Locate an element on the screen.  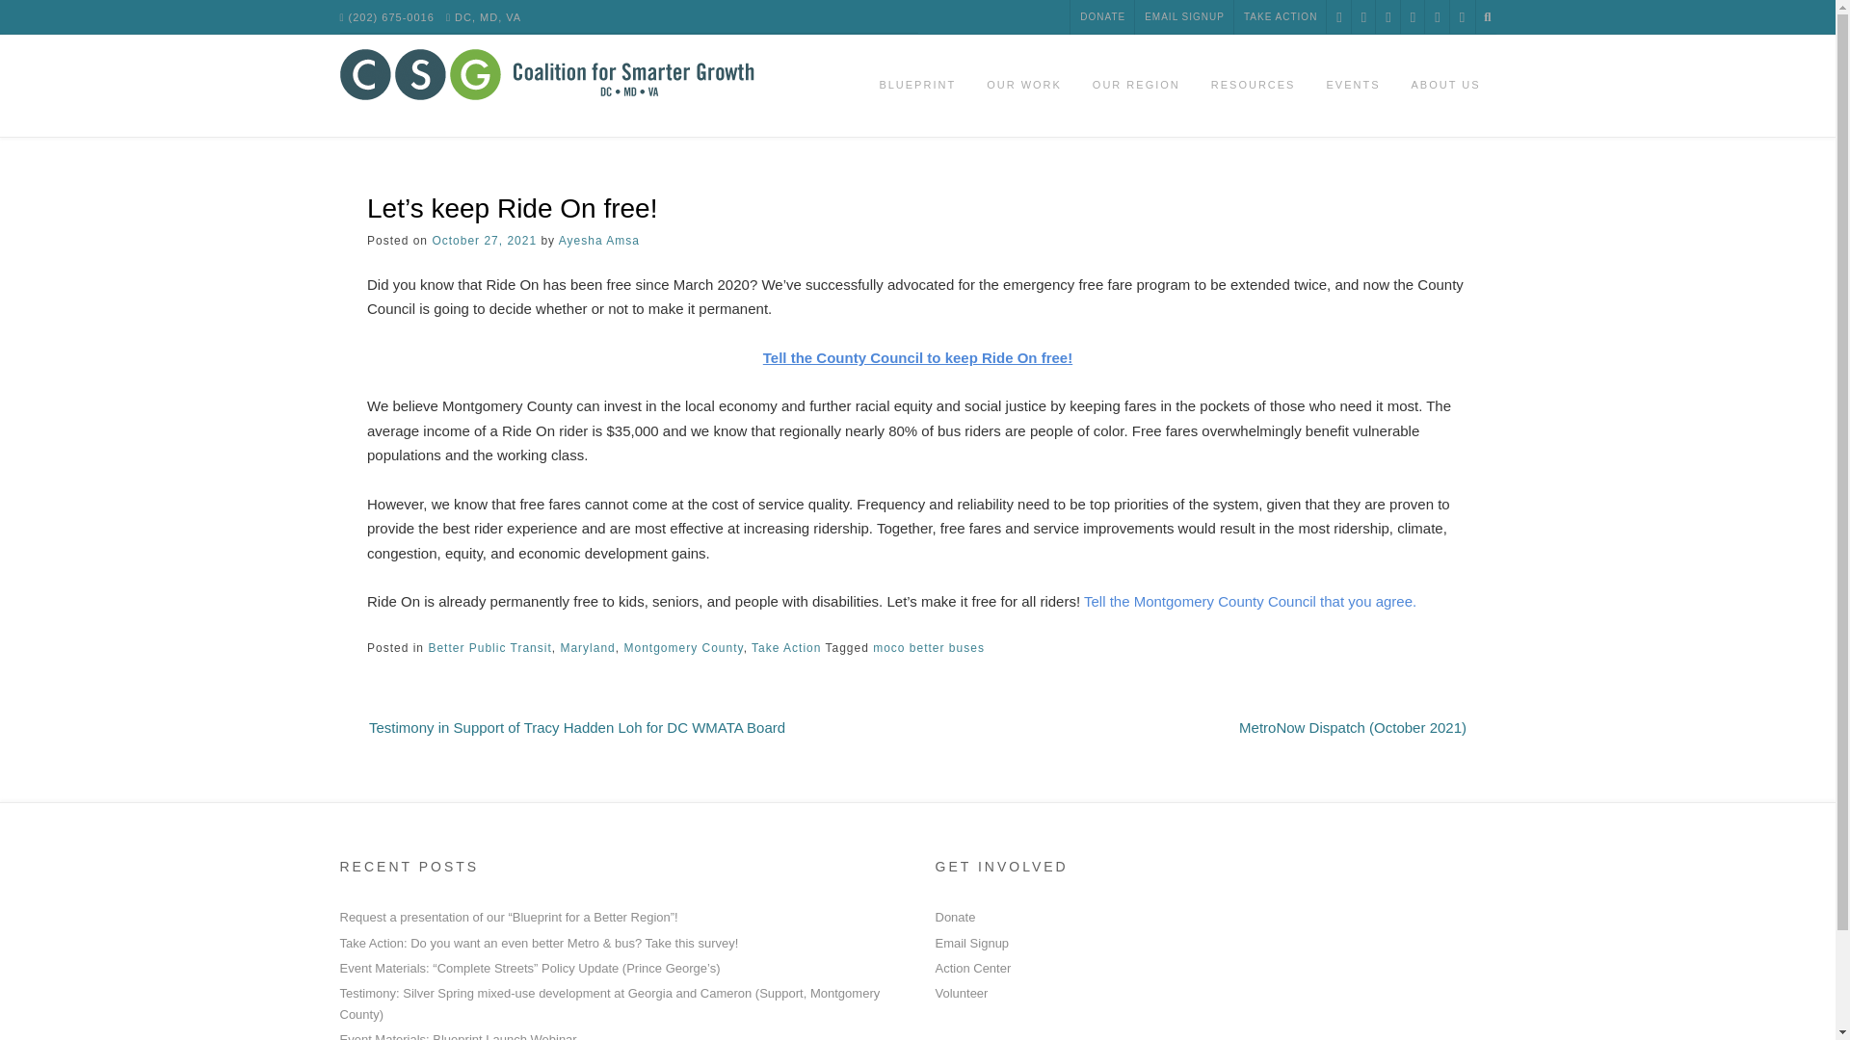
DONATE is located at coordinates (1102, 17).